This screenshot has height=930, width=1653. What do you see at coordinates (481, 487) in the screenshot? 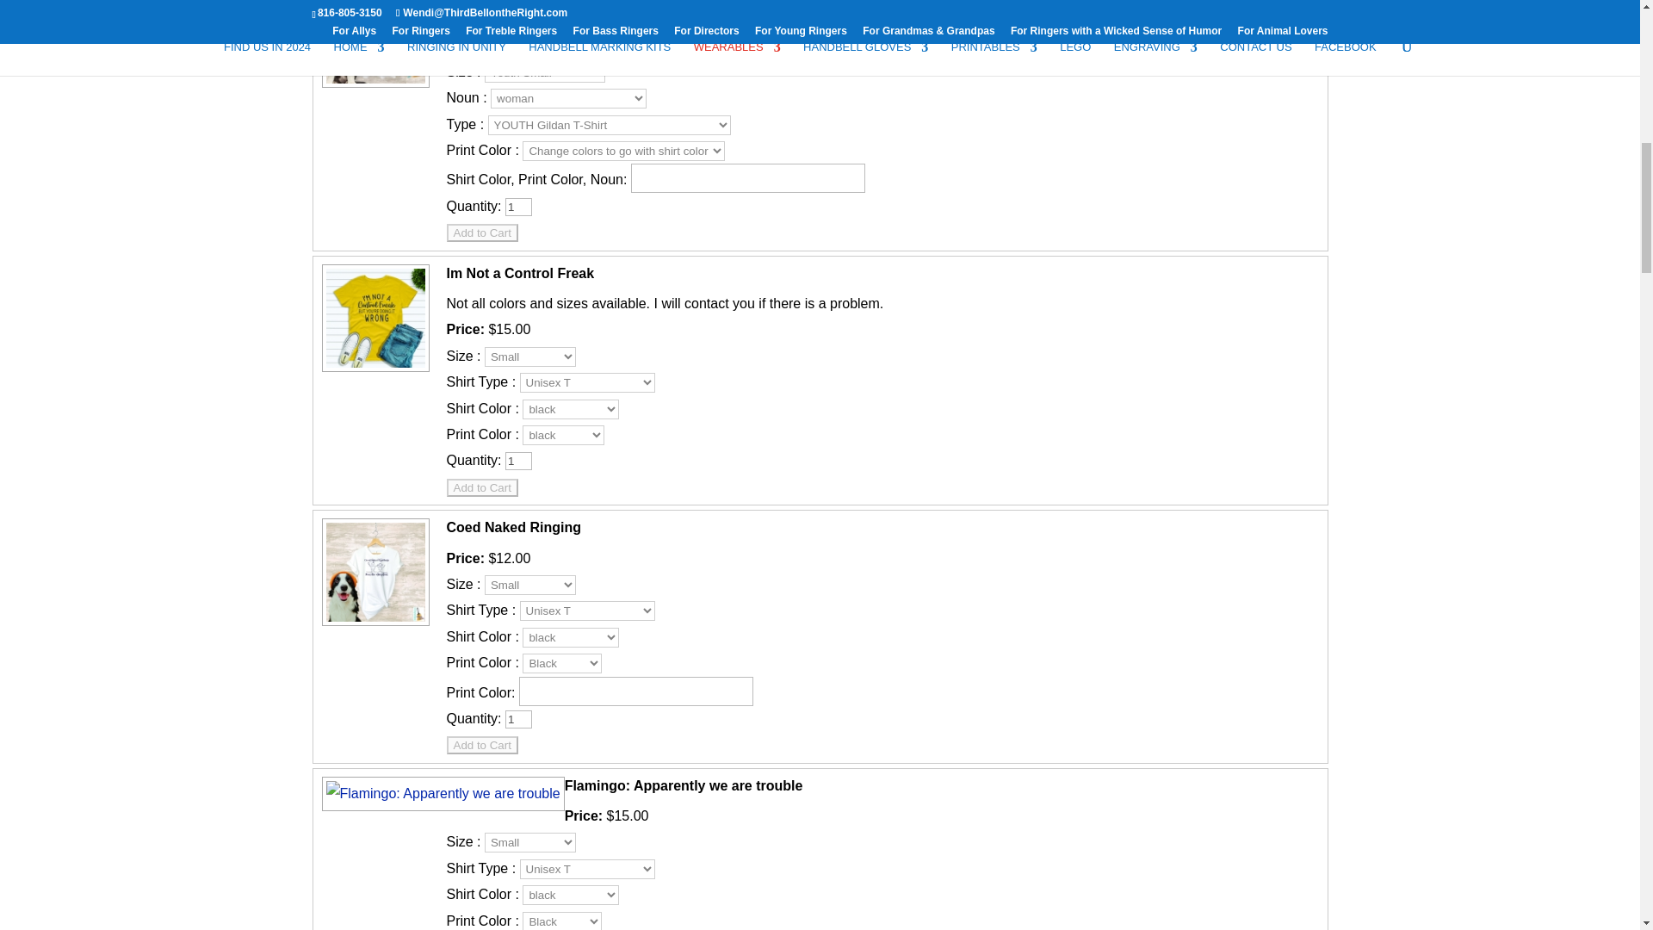
I see `Add to Cart` at bounding box center [481, 487].